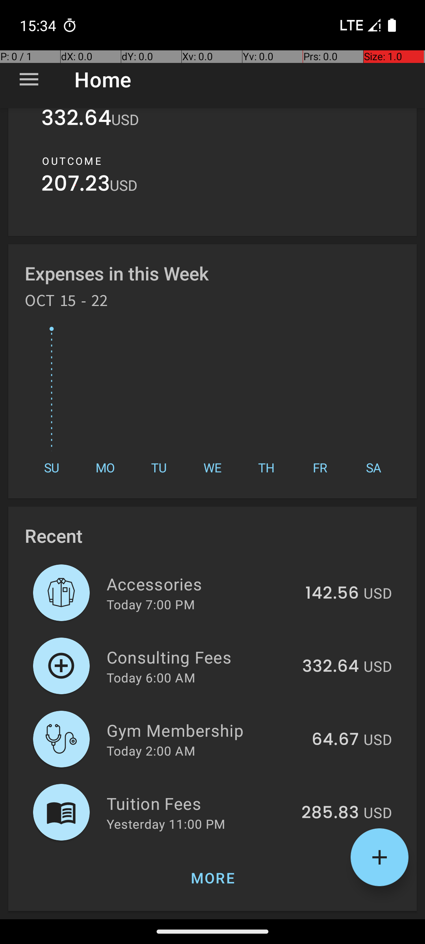 This screenshot has height=944, width=425. What do you see at coordinates (200, 657) in the screenshot?
I see `Consulting Fees` at bounding box center [200, 657].